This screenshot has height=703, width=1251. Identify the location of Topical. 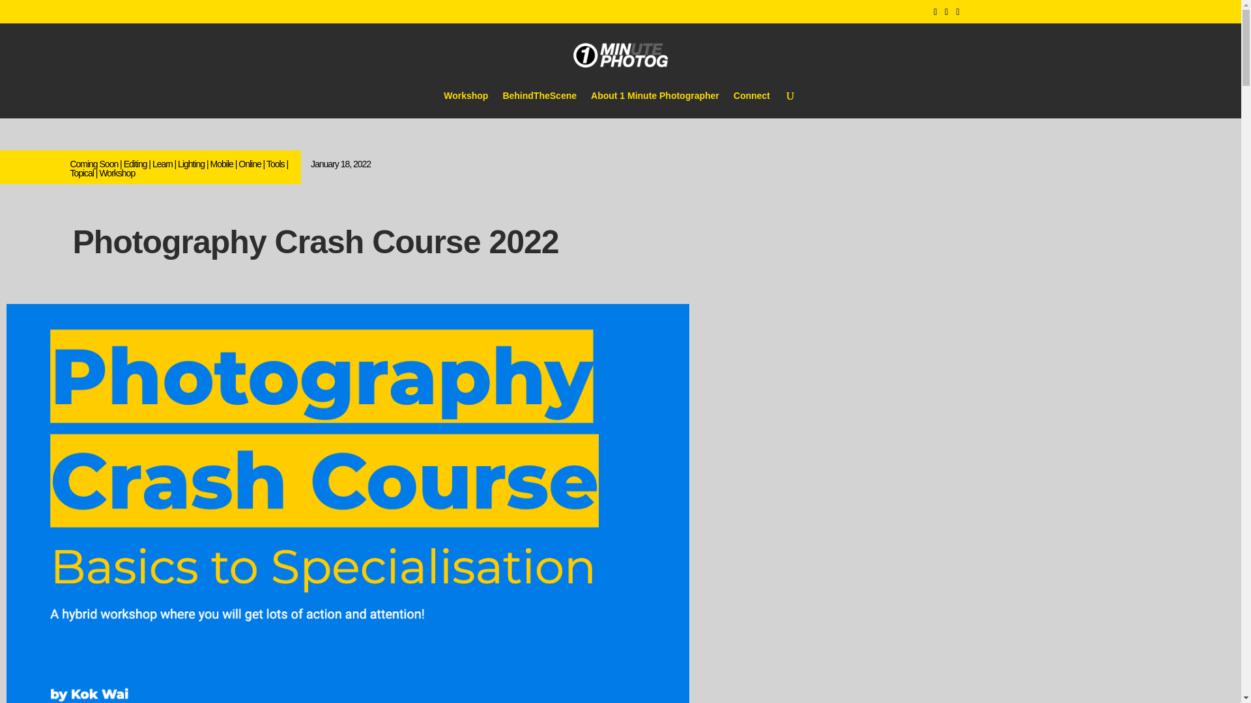
(82, 173).